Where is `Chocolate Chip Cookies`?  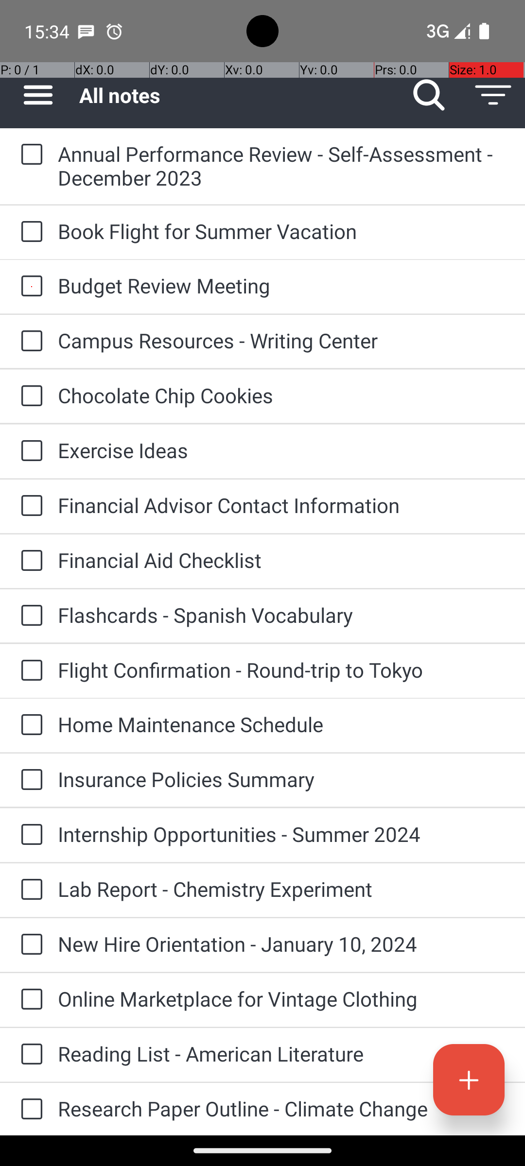 Chocolate Chip Cookies is located at coordinates (282, 395).